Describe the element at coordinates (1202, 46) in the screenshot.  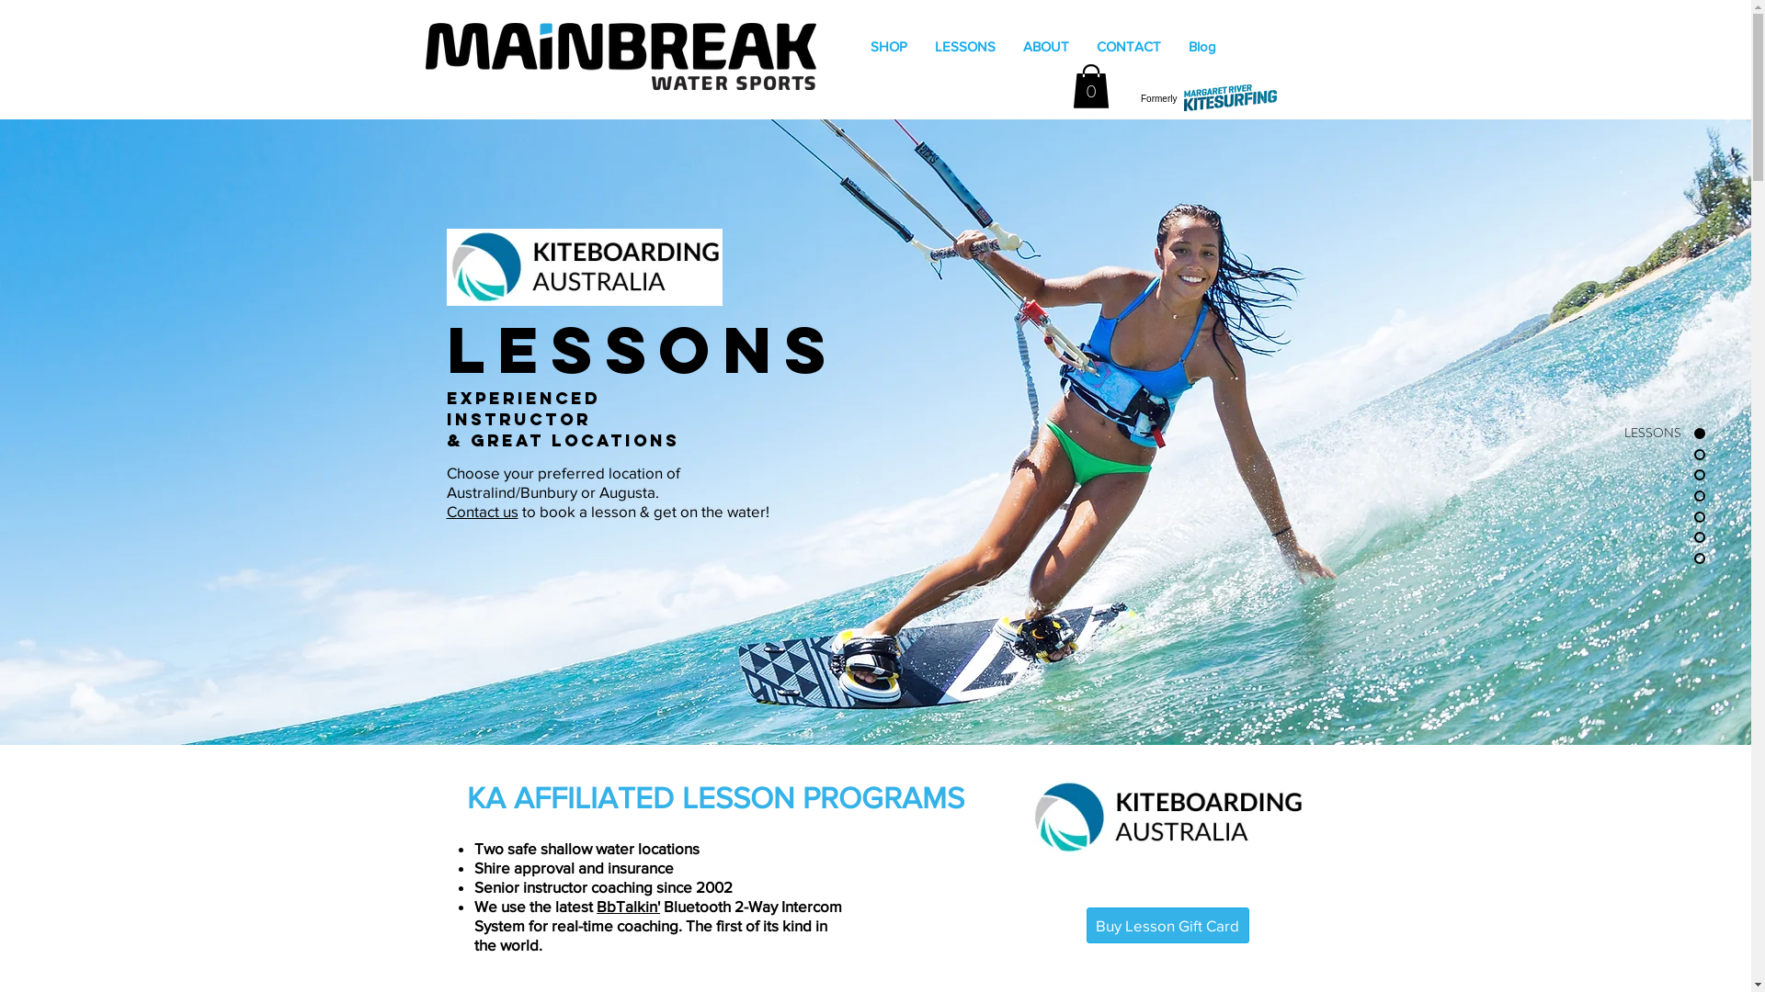
I see `Blog` at that location.